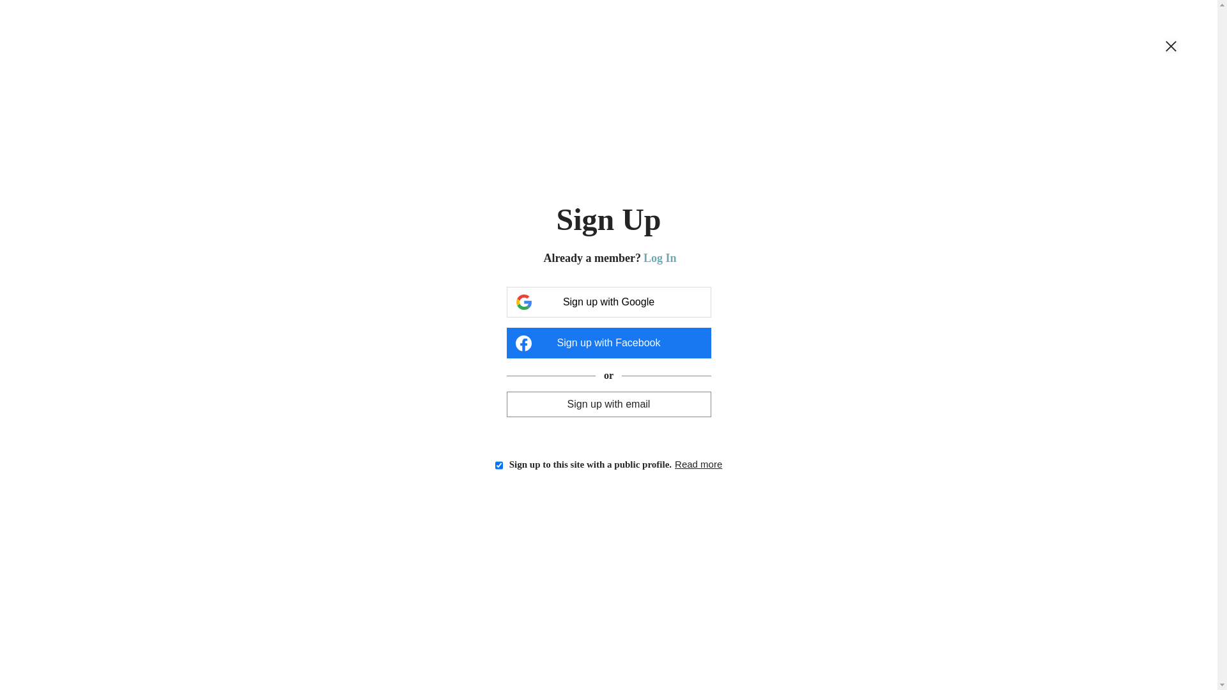 This screenshot has width=1227, height=690. What do you see at coordinates (698, 464) in the screenshot?
I see `Read more` at bounding box center [698, 464].